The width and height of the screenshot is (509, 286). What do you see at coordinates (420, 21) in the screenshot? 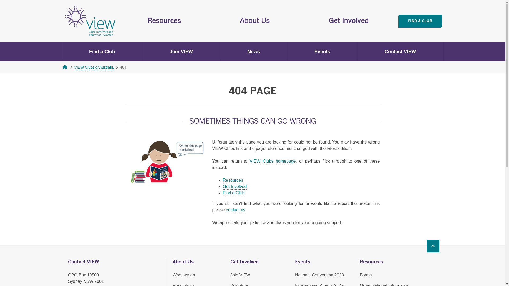
I see `FIND A CLUB` at bounding box center [420, 21].